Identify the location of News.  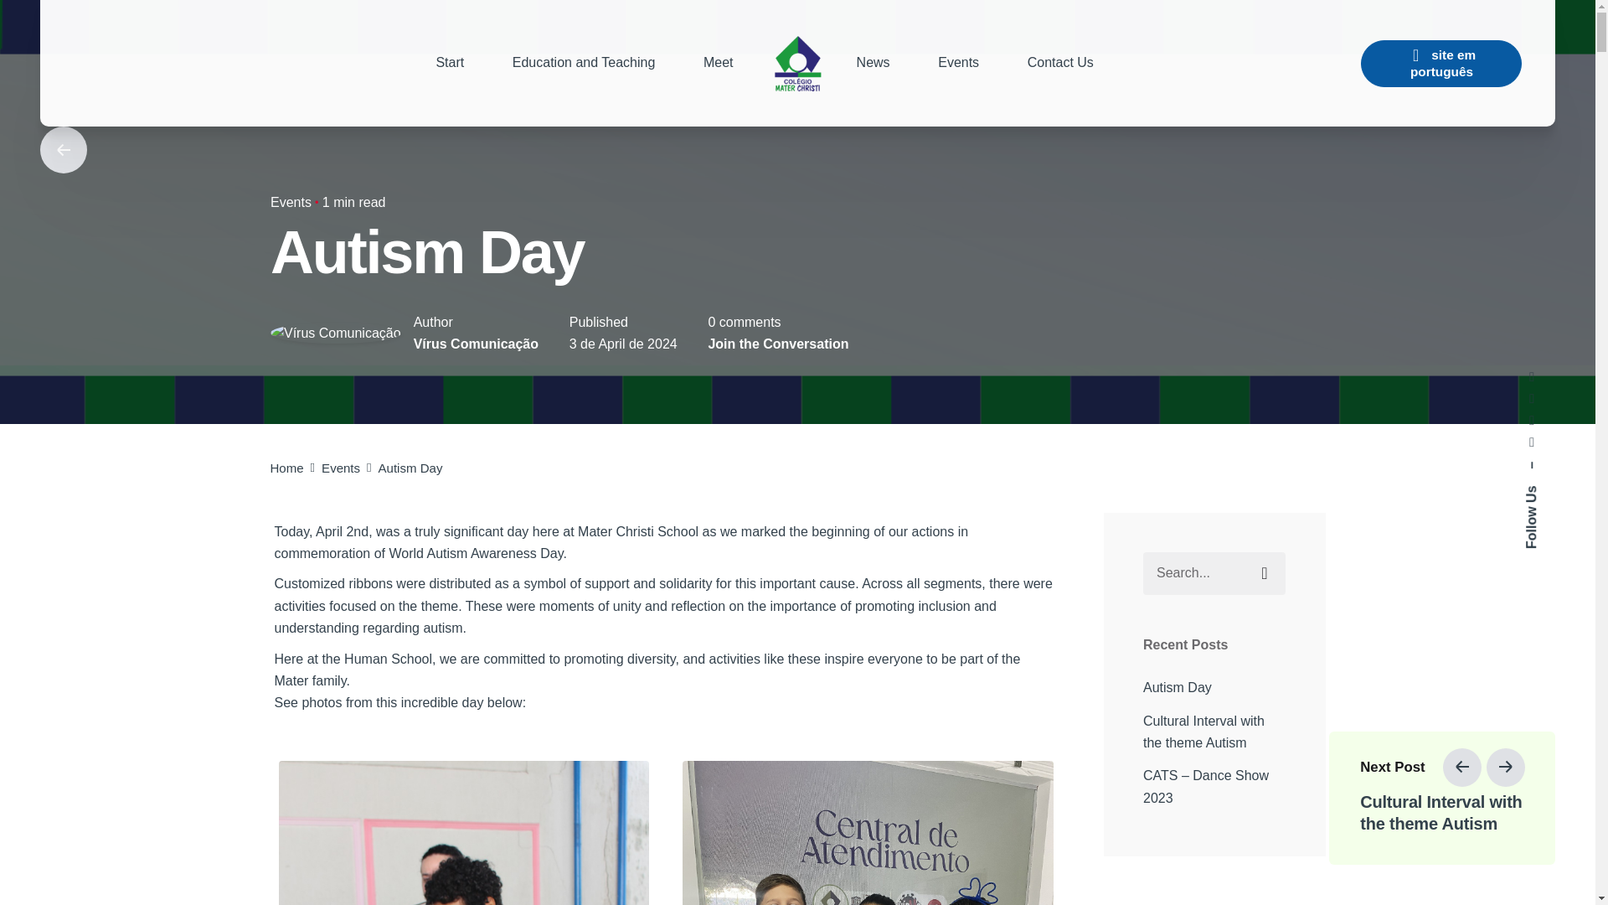
(874, 62).